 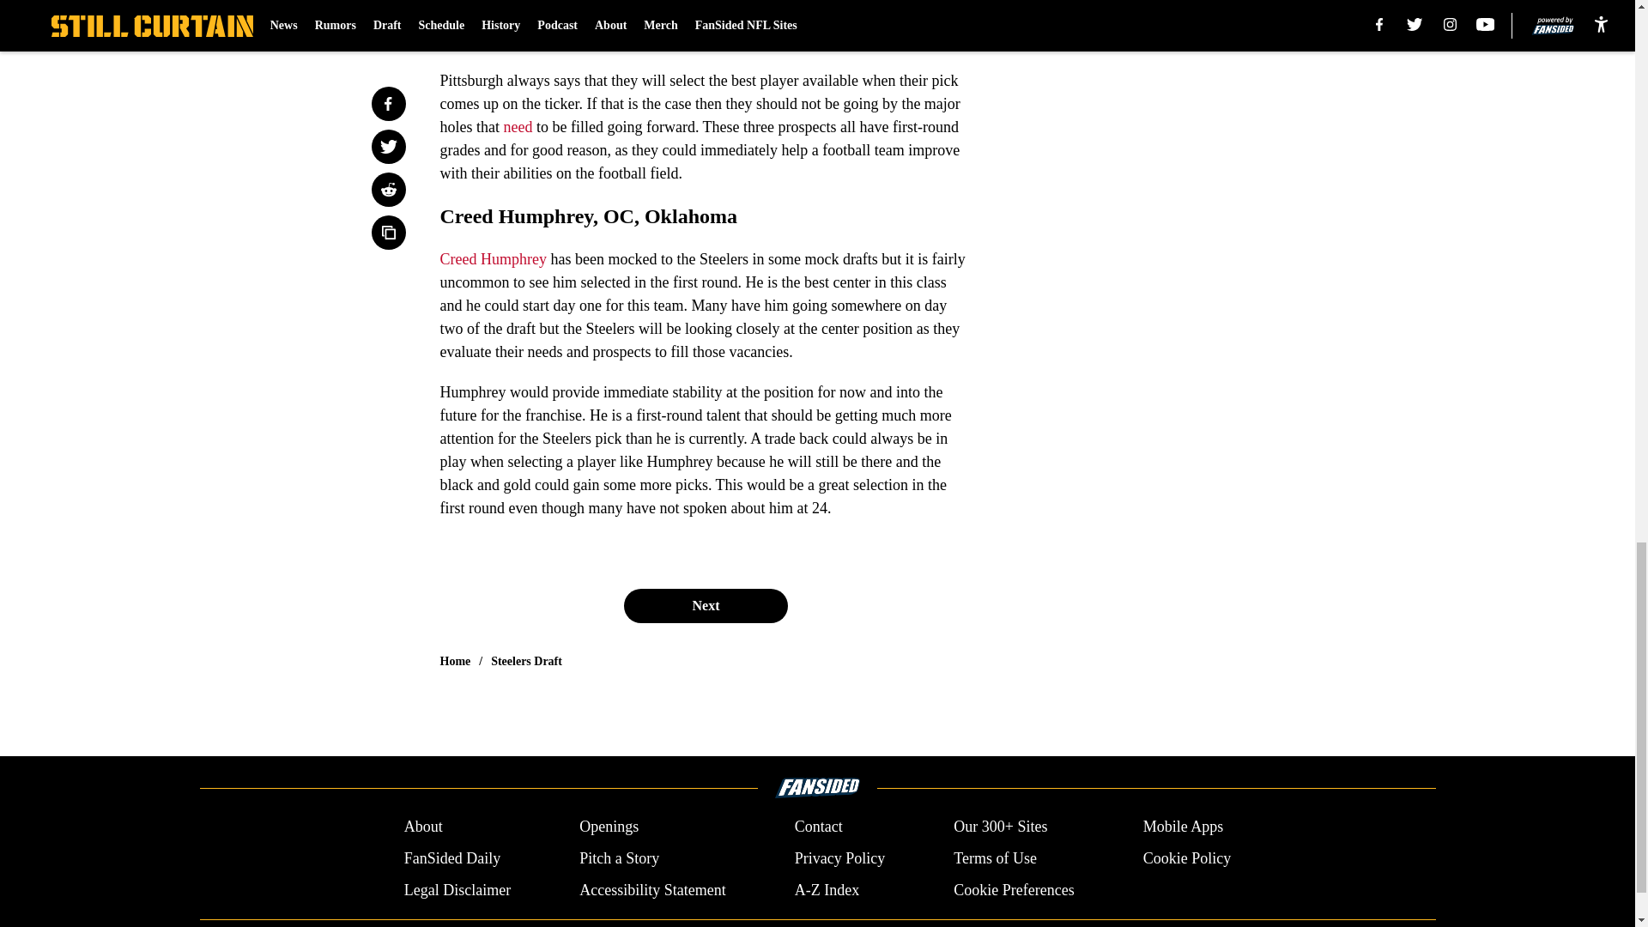 What do you see at coordinates (526, 661) in the screenshot?
I see `Steelers Draft` at bounding box center [526, 661].